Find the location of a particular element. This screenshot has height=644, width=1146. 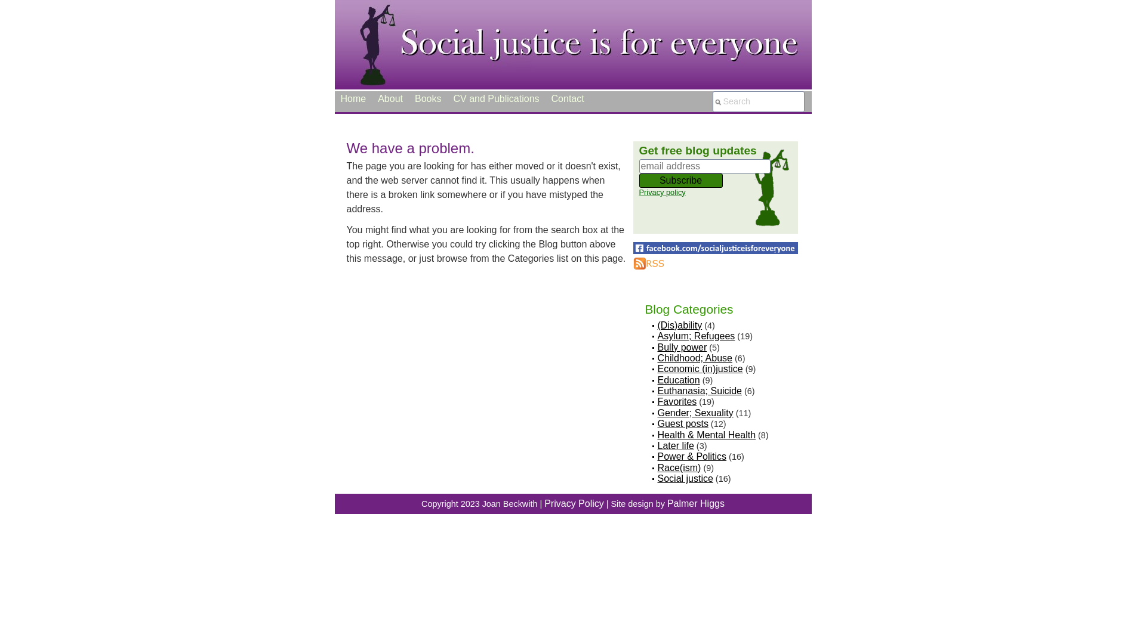

Economic (in)justice is located at coordinates (701, 369).